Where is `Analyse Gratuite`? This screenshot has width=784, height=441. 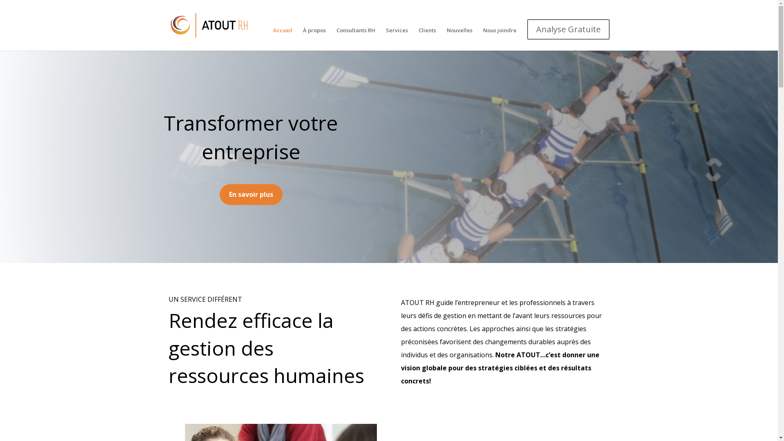
Analyse Gratuite is located at coordinates (568, 31).